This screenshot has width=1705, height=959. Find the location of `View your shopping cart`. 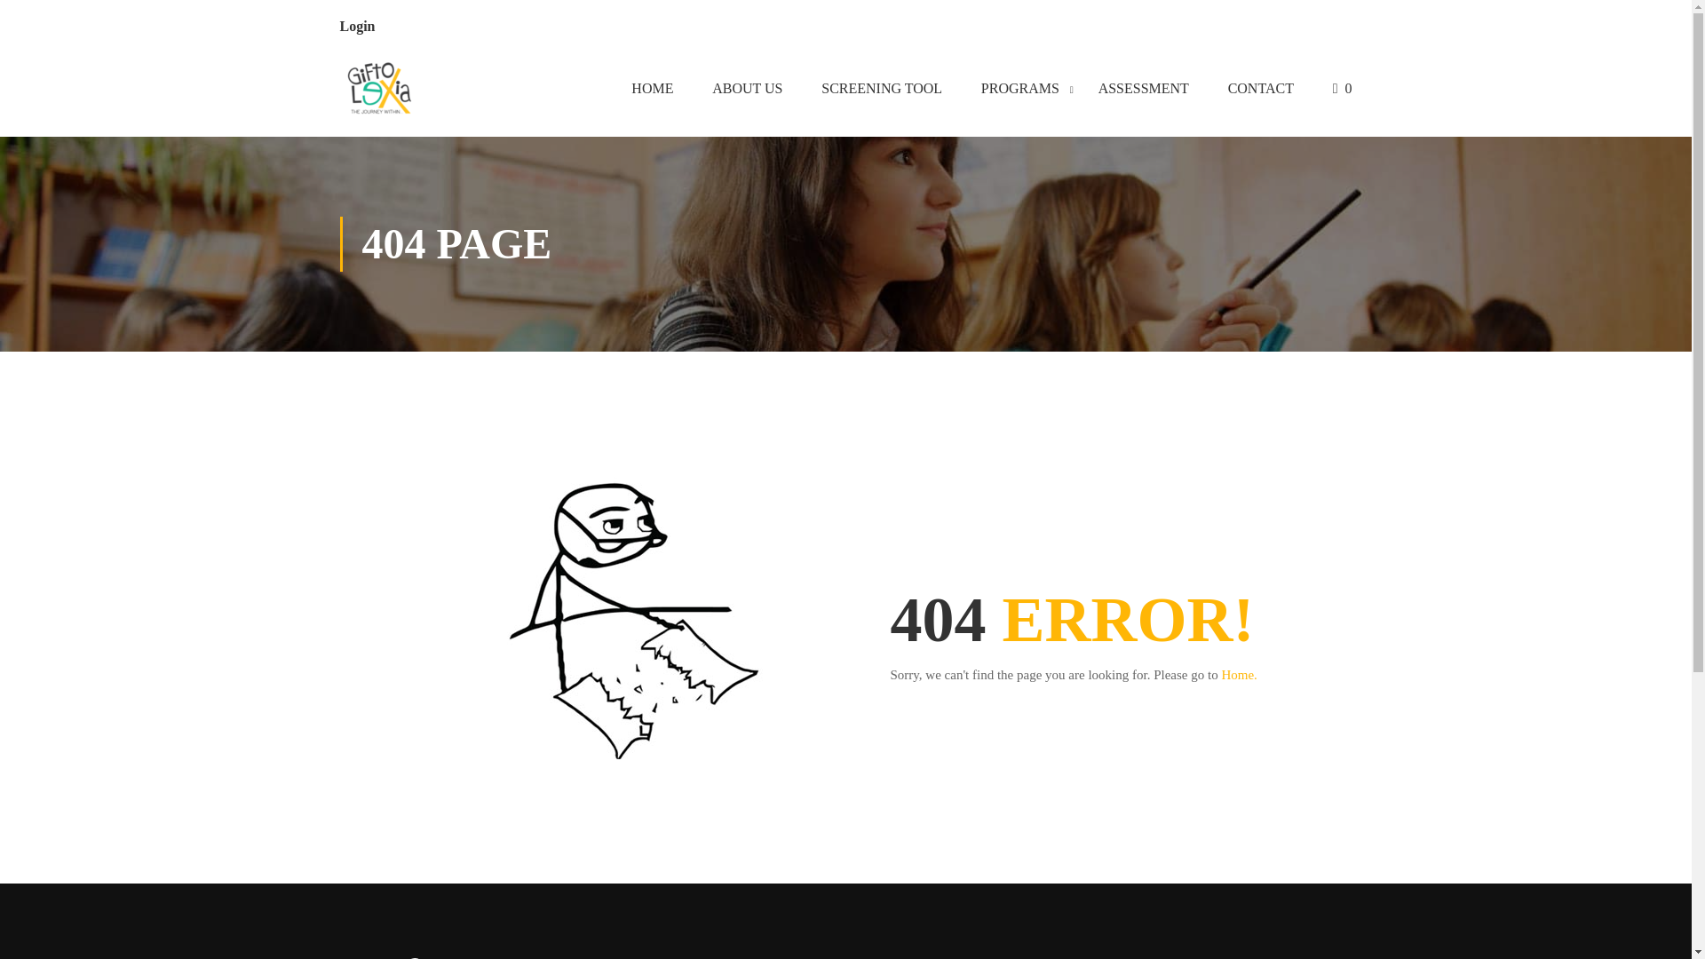

View your shopping cart is located at coordinates (1343, 91).